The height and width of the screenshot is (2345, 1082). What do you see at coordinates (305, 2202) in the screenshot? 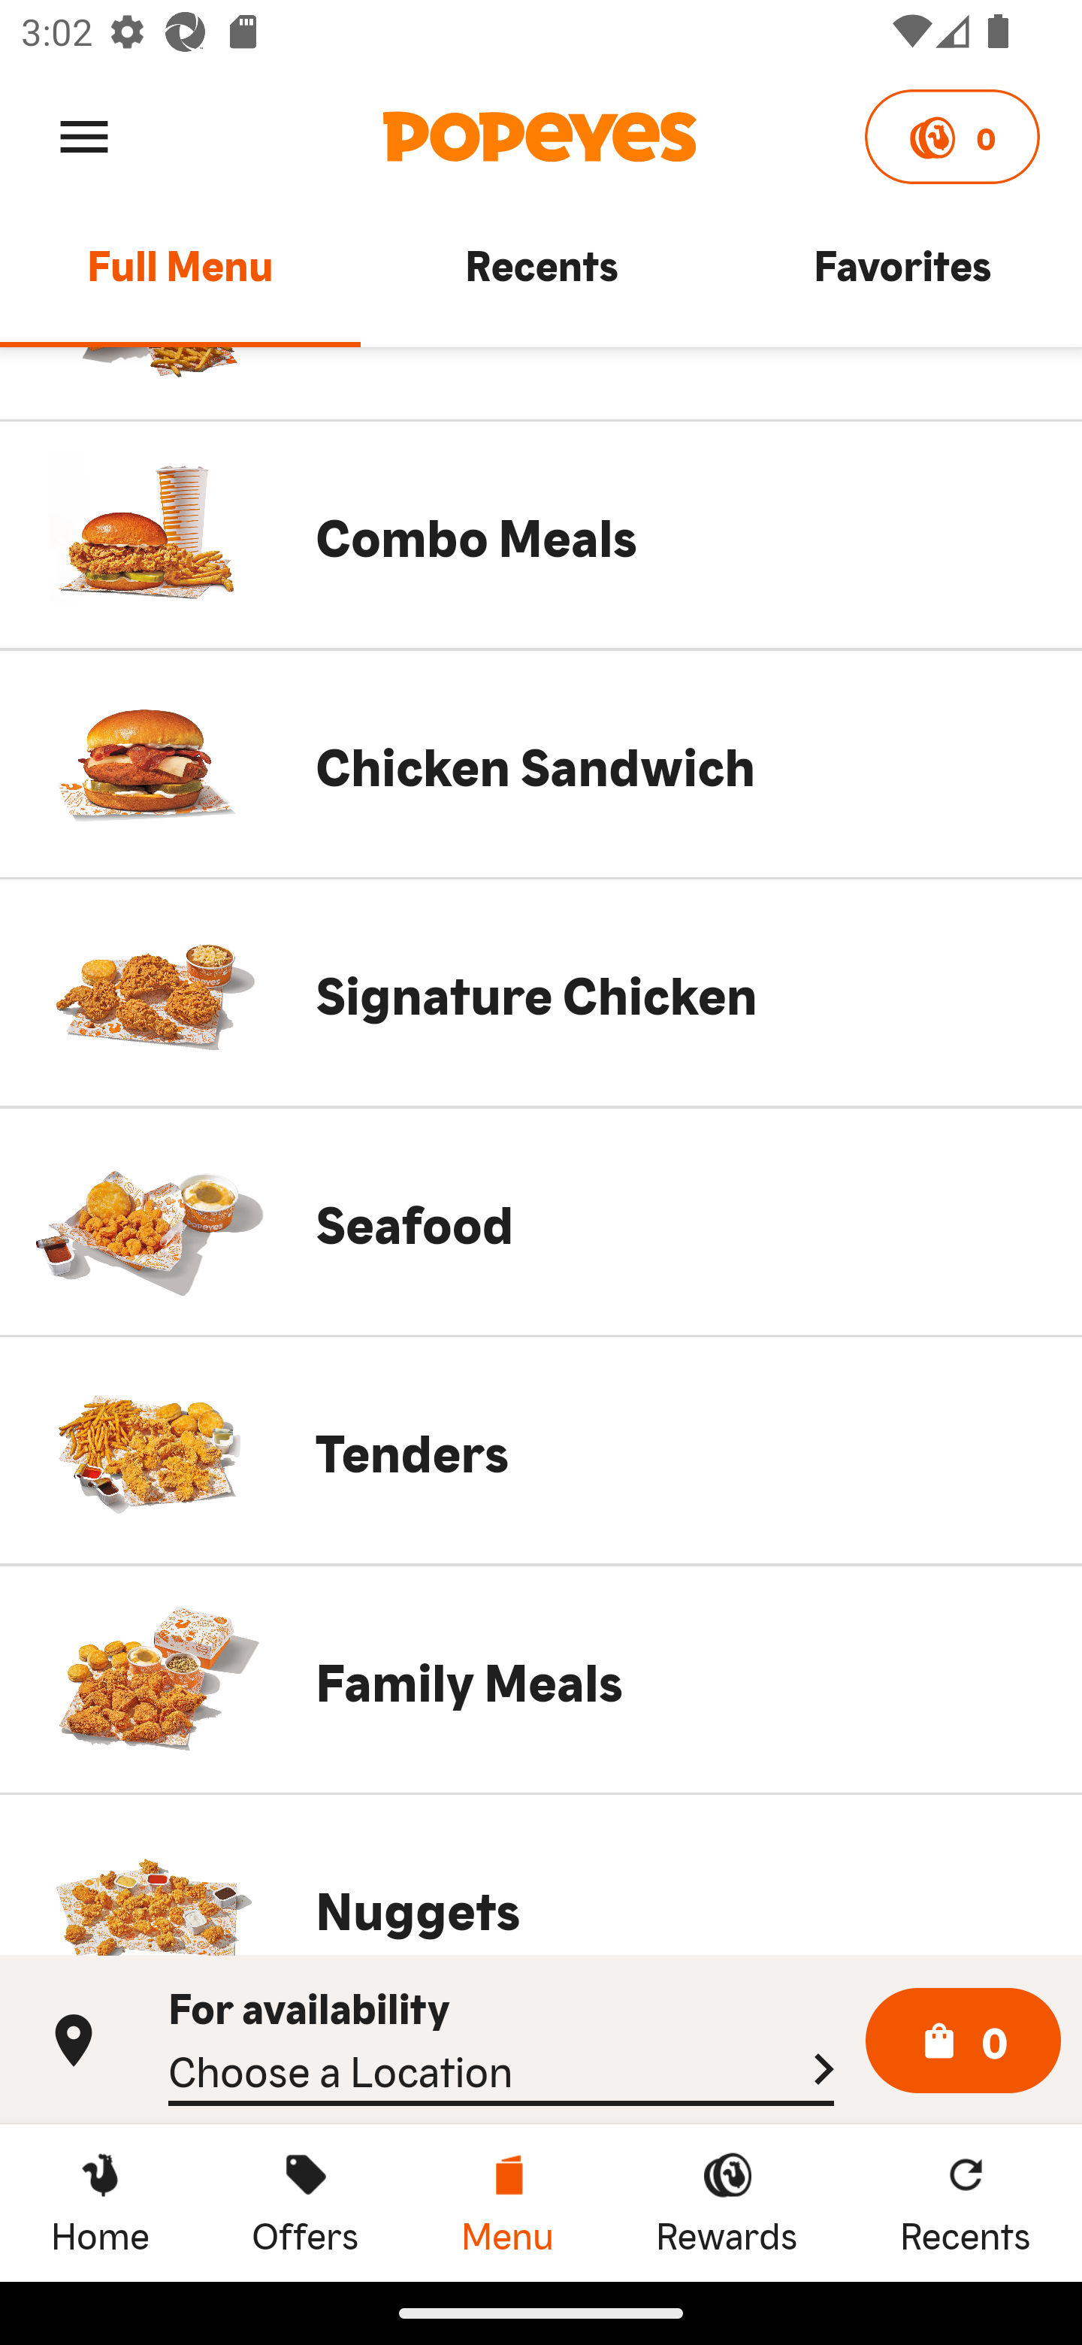
I see `Offers Offers Offers` at bounding box center [305, 2202].